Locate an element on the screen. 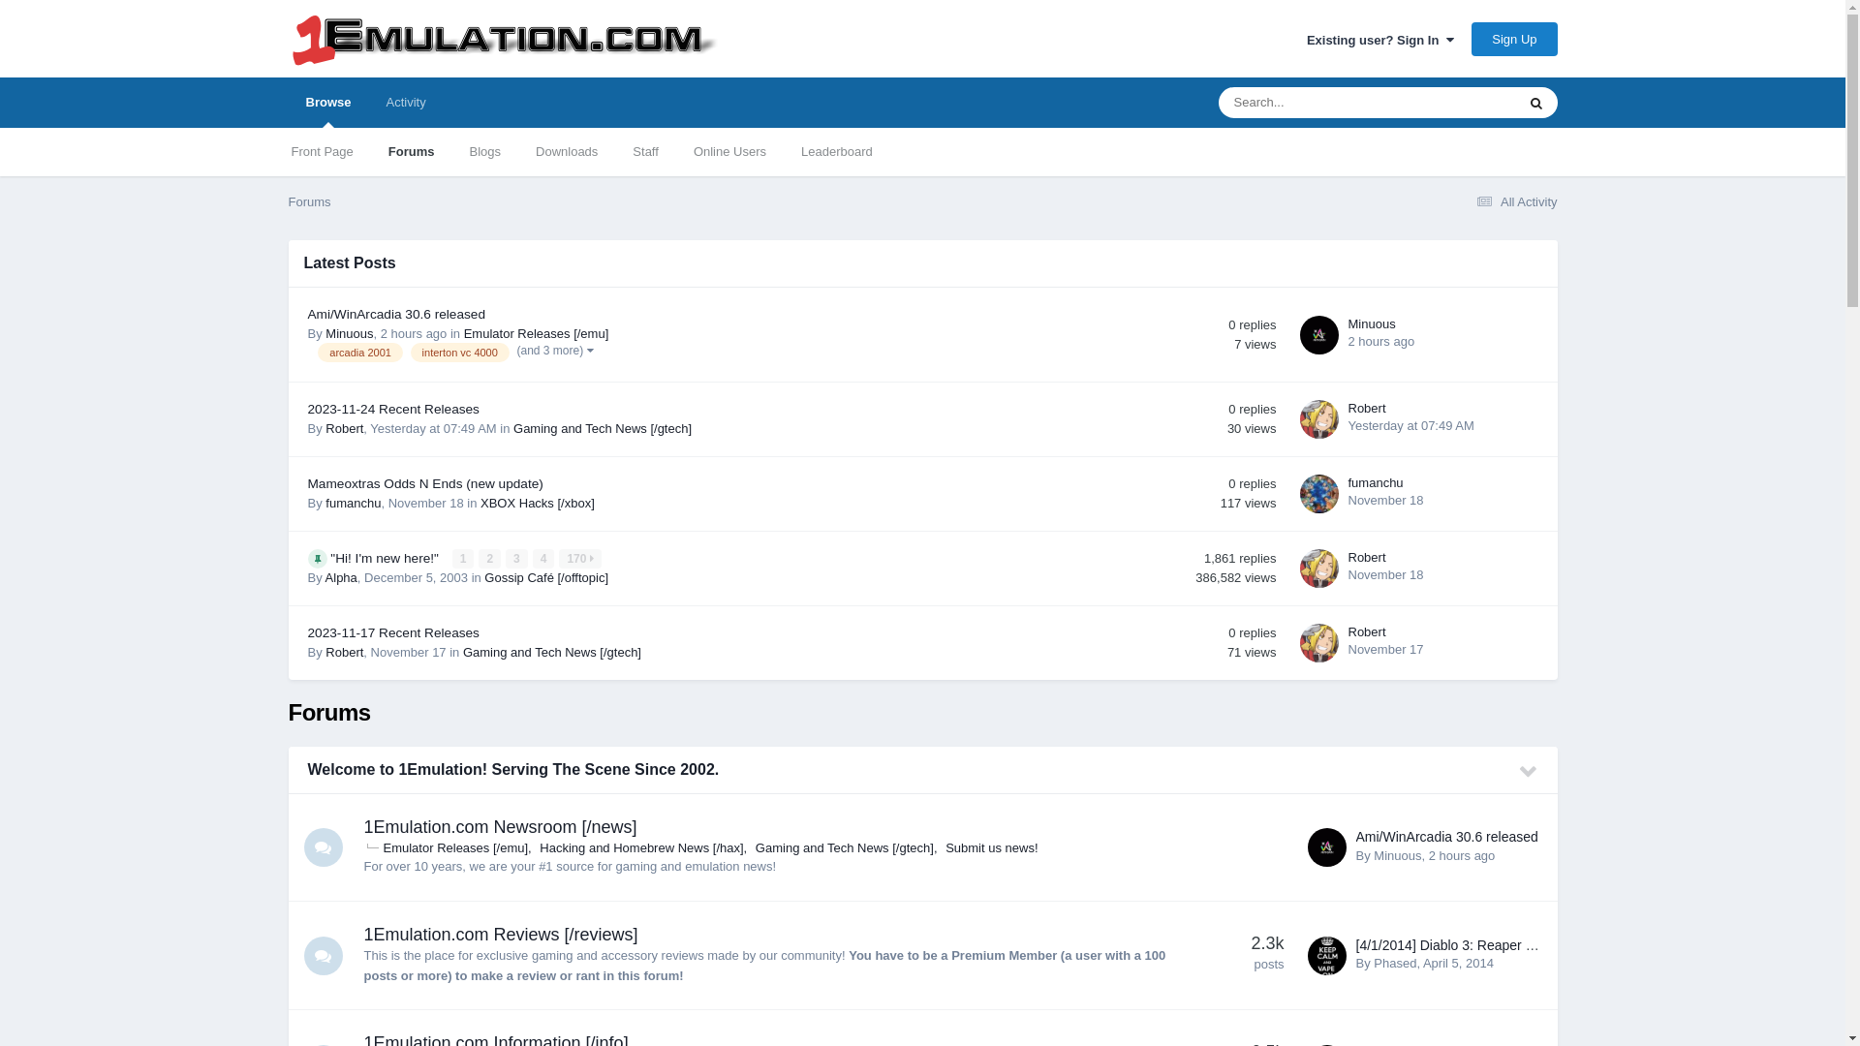  Pinned is located at coordinates (318, 559).